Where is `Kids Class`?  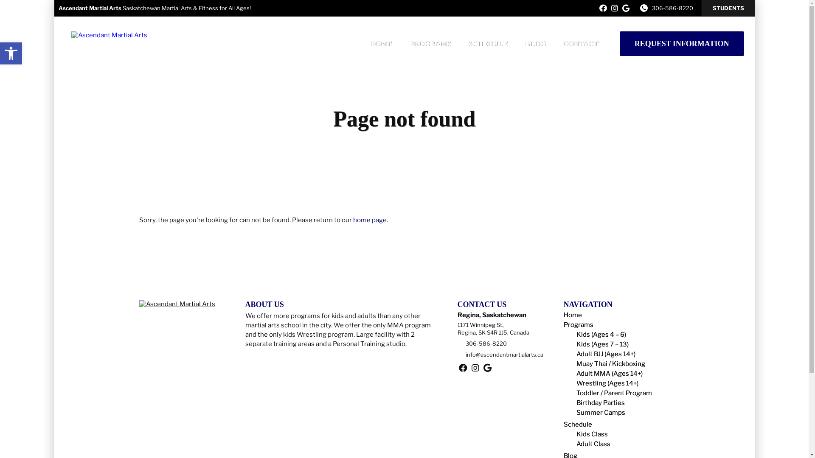
Kids Class is located at coordinates (592, 434).